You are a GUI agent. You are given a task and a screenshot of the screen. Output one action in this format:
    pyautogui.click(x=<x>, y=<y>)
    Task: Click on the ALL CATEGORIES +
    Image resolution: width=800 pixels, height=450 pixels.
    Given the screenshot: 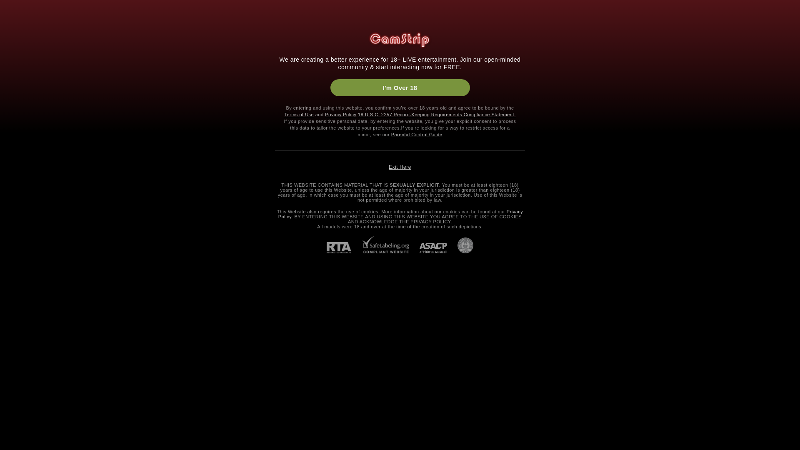 What is the action you would take?
    pyautogui.click(x=44, y=440)
    